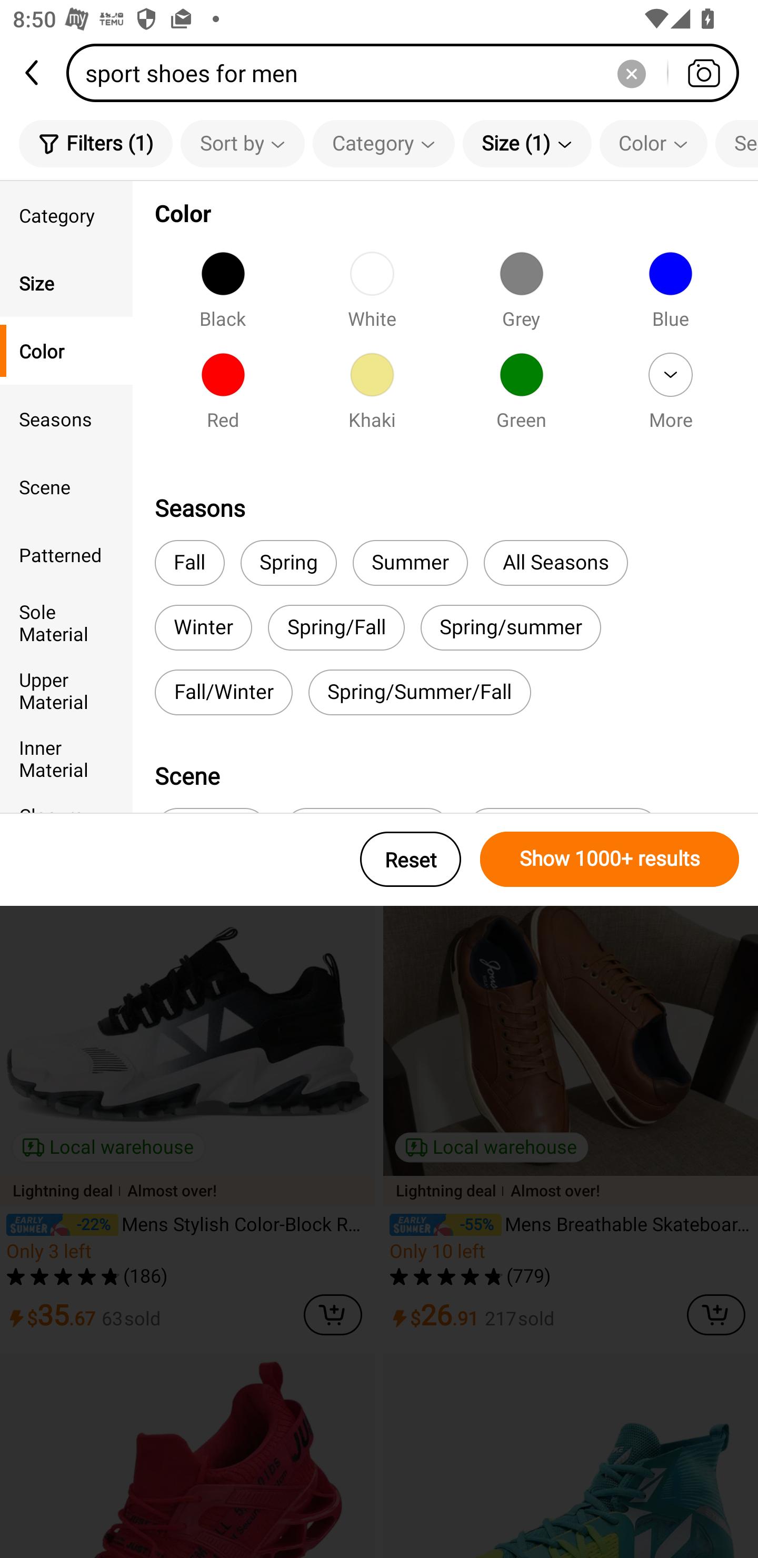 The height and width of the screenshot is (1558, 758). What do you see at coordinates (527, 143) in the screenshot?
I see `Size (1)` at bounding box center [527, 143].